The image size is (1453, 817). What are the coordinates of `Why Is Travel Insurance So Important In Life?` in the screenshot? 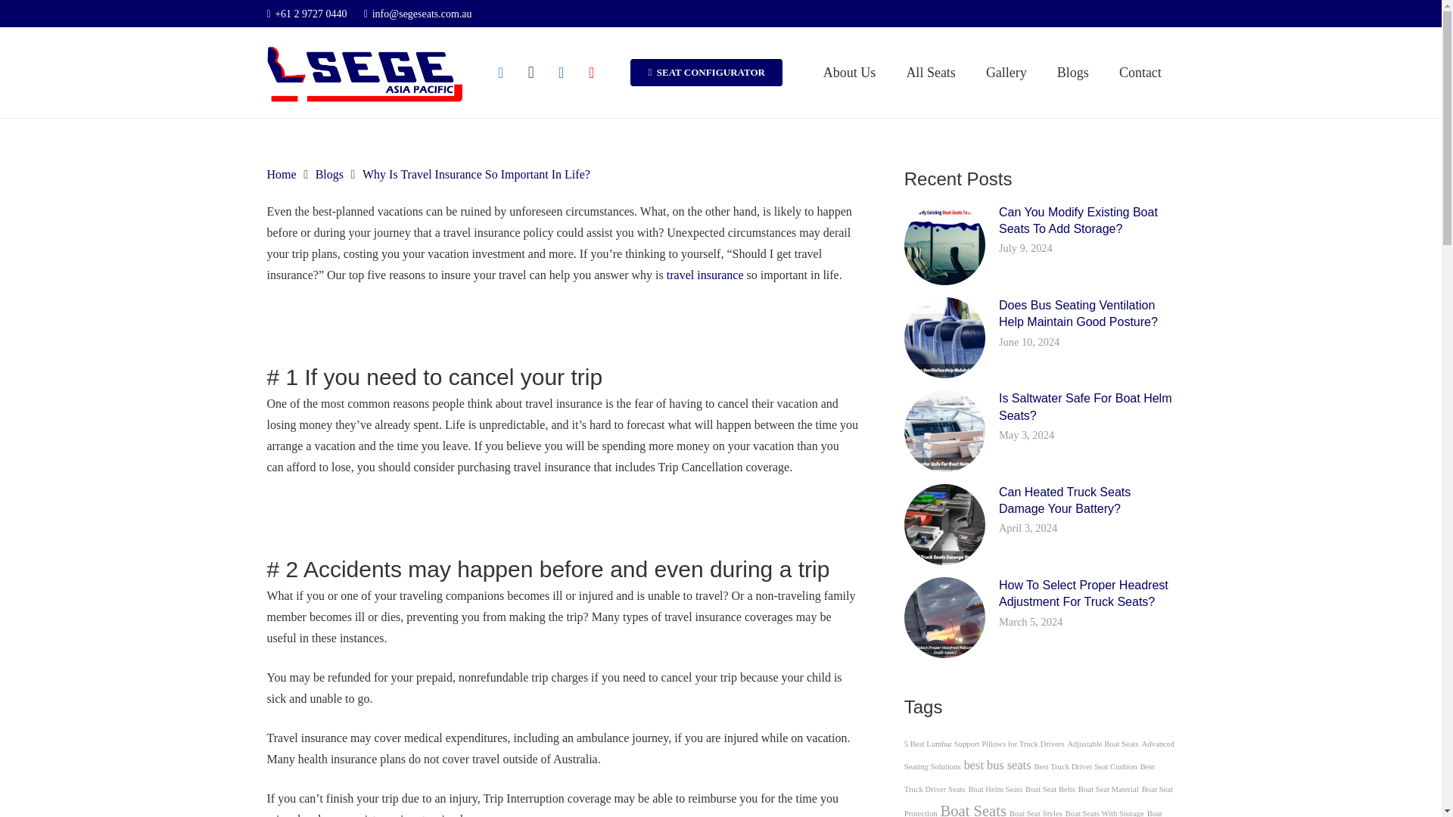 It's located at (475, 174).